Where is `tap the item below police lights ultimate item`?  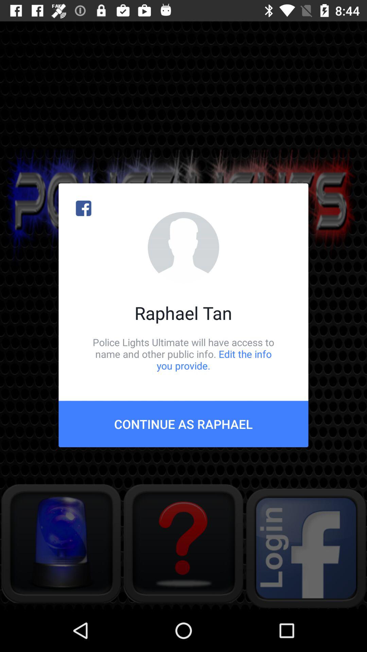
tap the item below police lights ultimate item is located at coordinates (183, 424).